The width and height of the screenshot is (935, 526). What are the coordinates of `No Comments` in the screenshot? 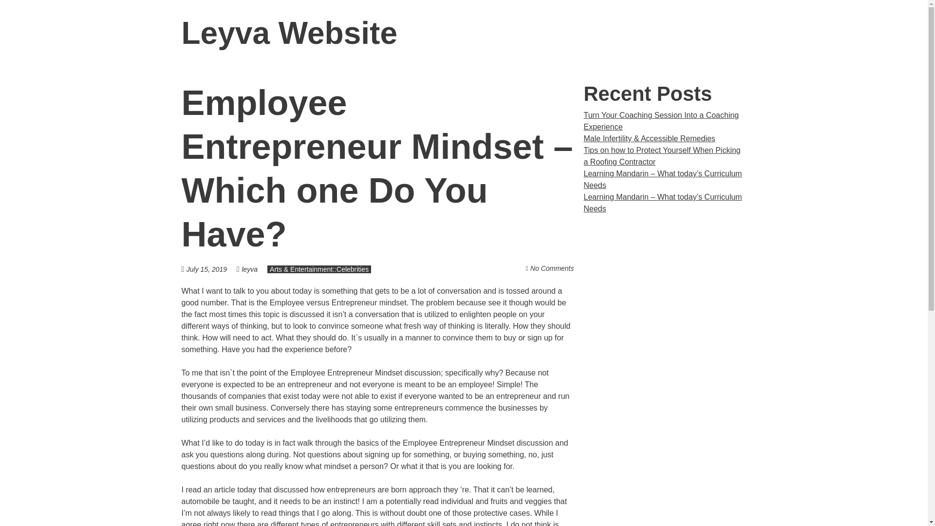 It's located at (552, 268).